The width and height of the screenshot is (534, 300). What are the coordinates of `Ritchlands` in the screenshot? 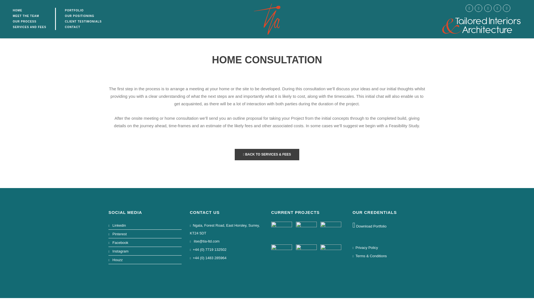 It's located at (282, 255).